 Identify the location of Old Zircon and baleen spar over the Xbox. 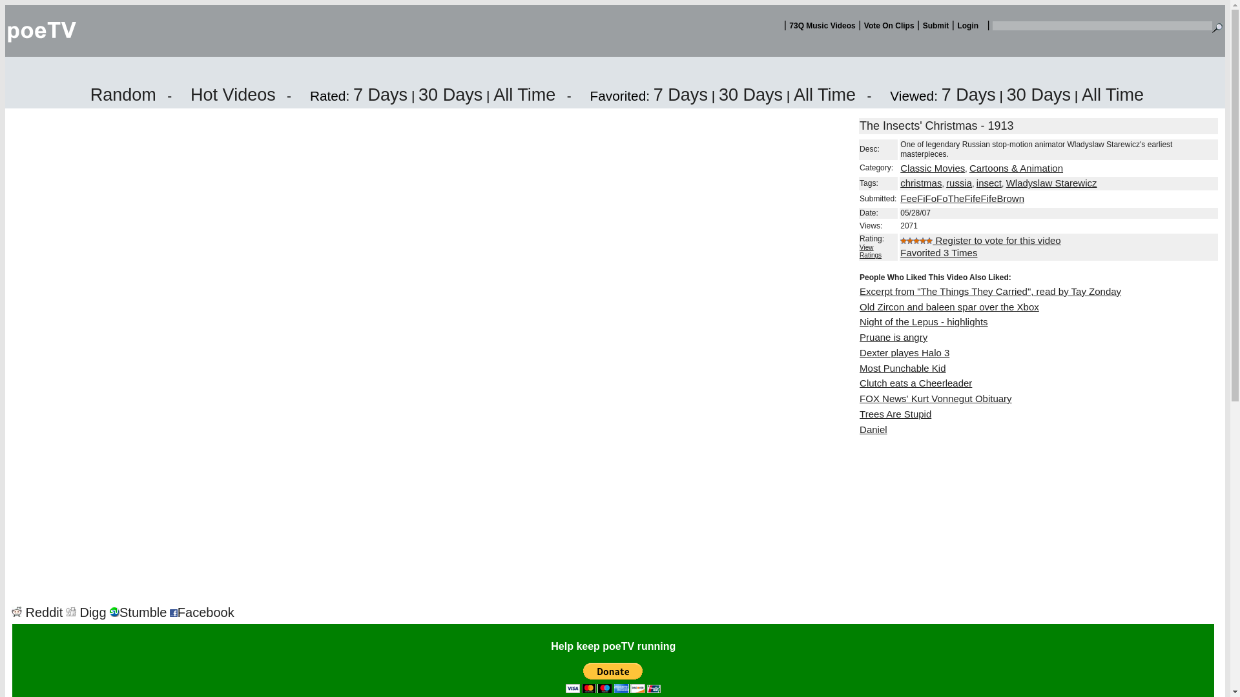
(949, 306).